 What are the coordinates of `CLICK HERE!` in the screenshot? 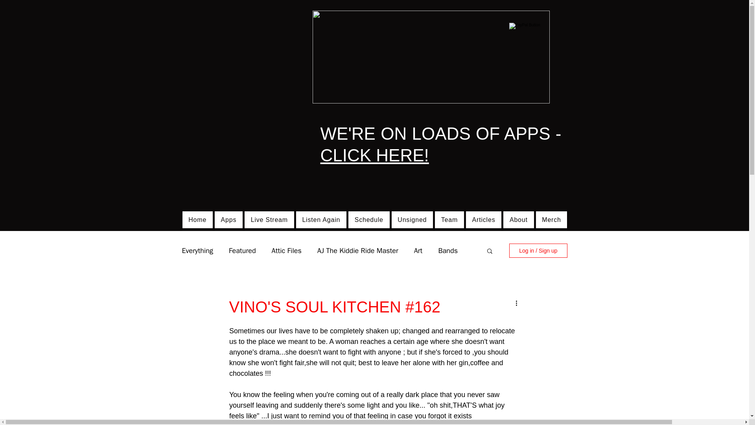 It's located at (374, 155).